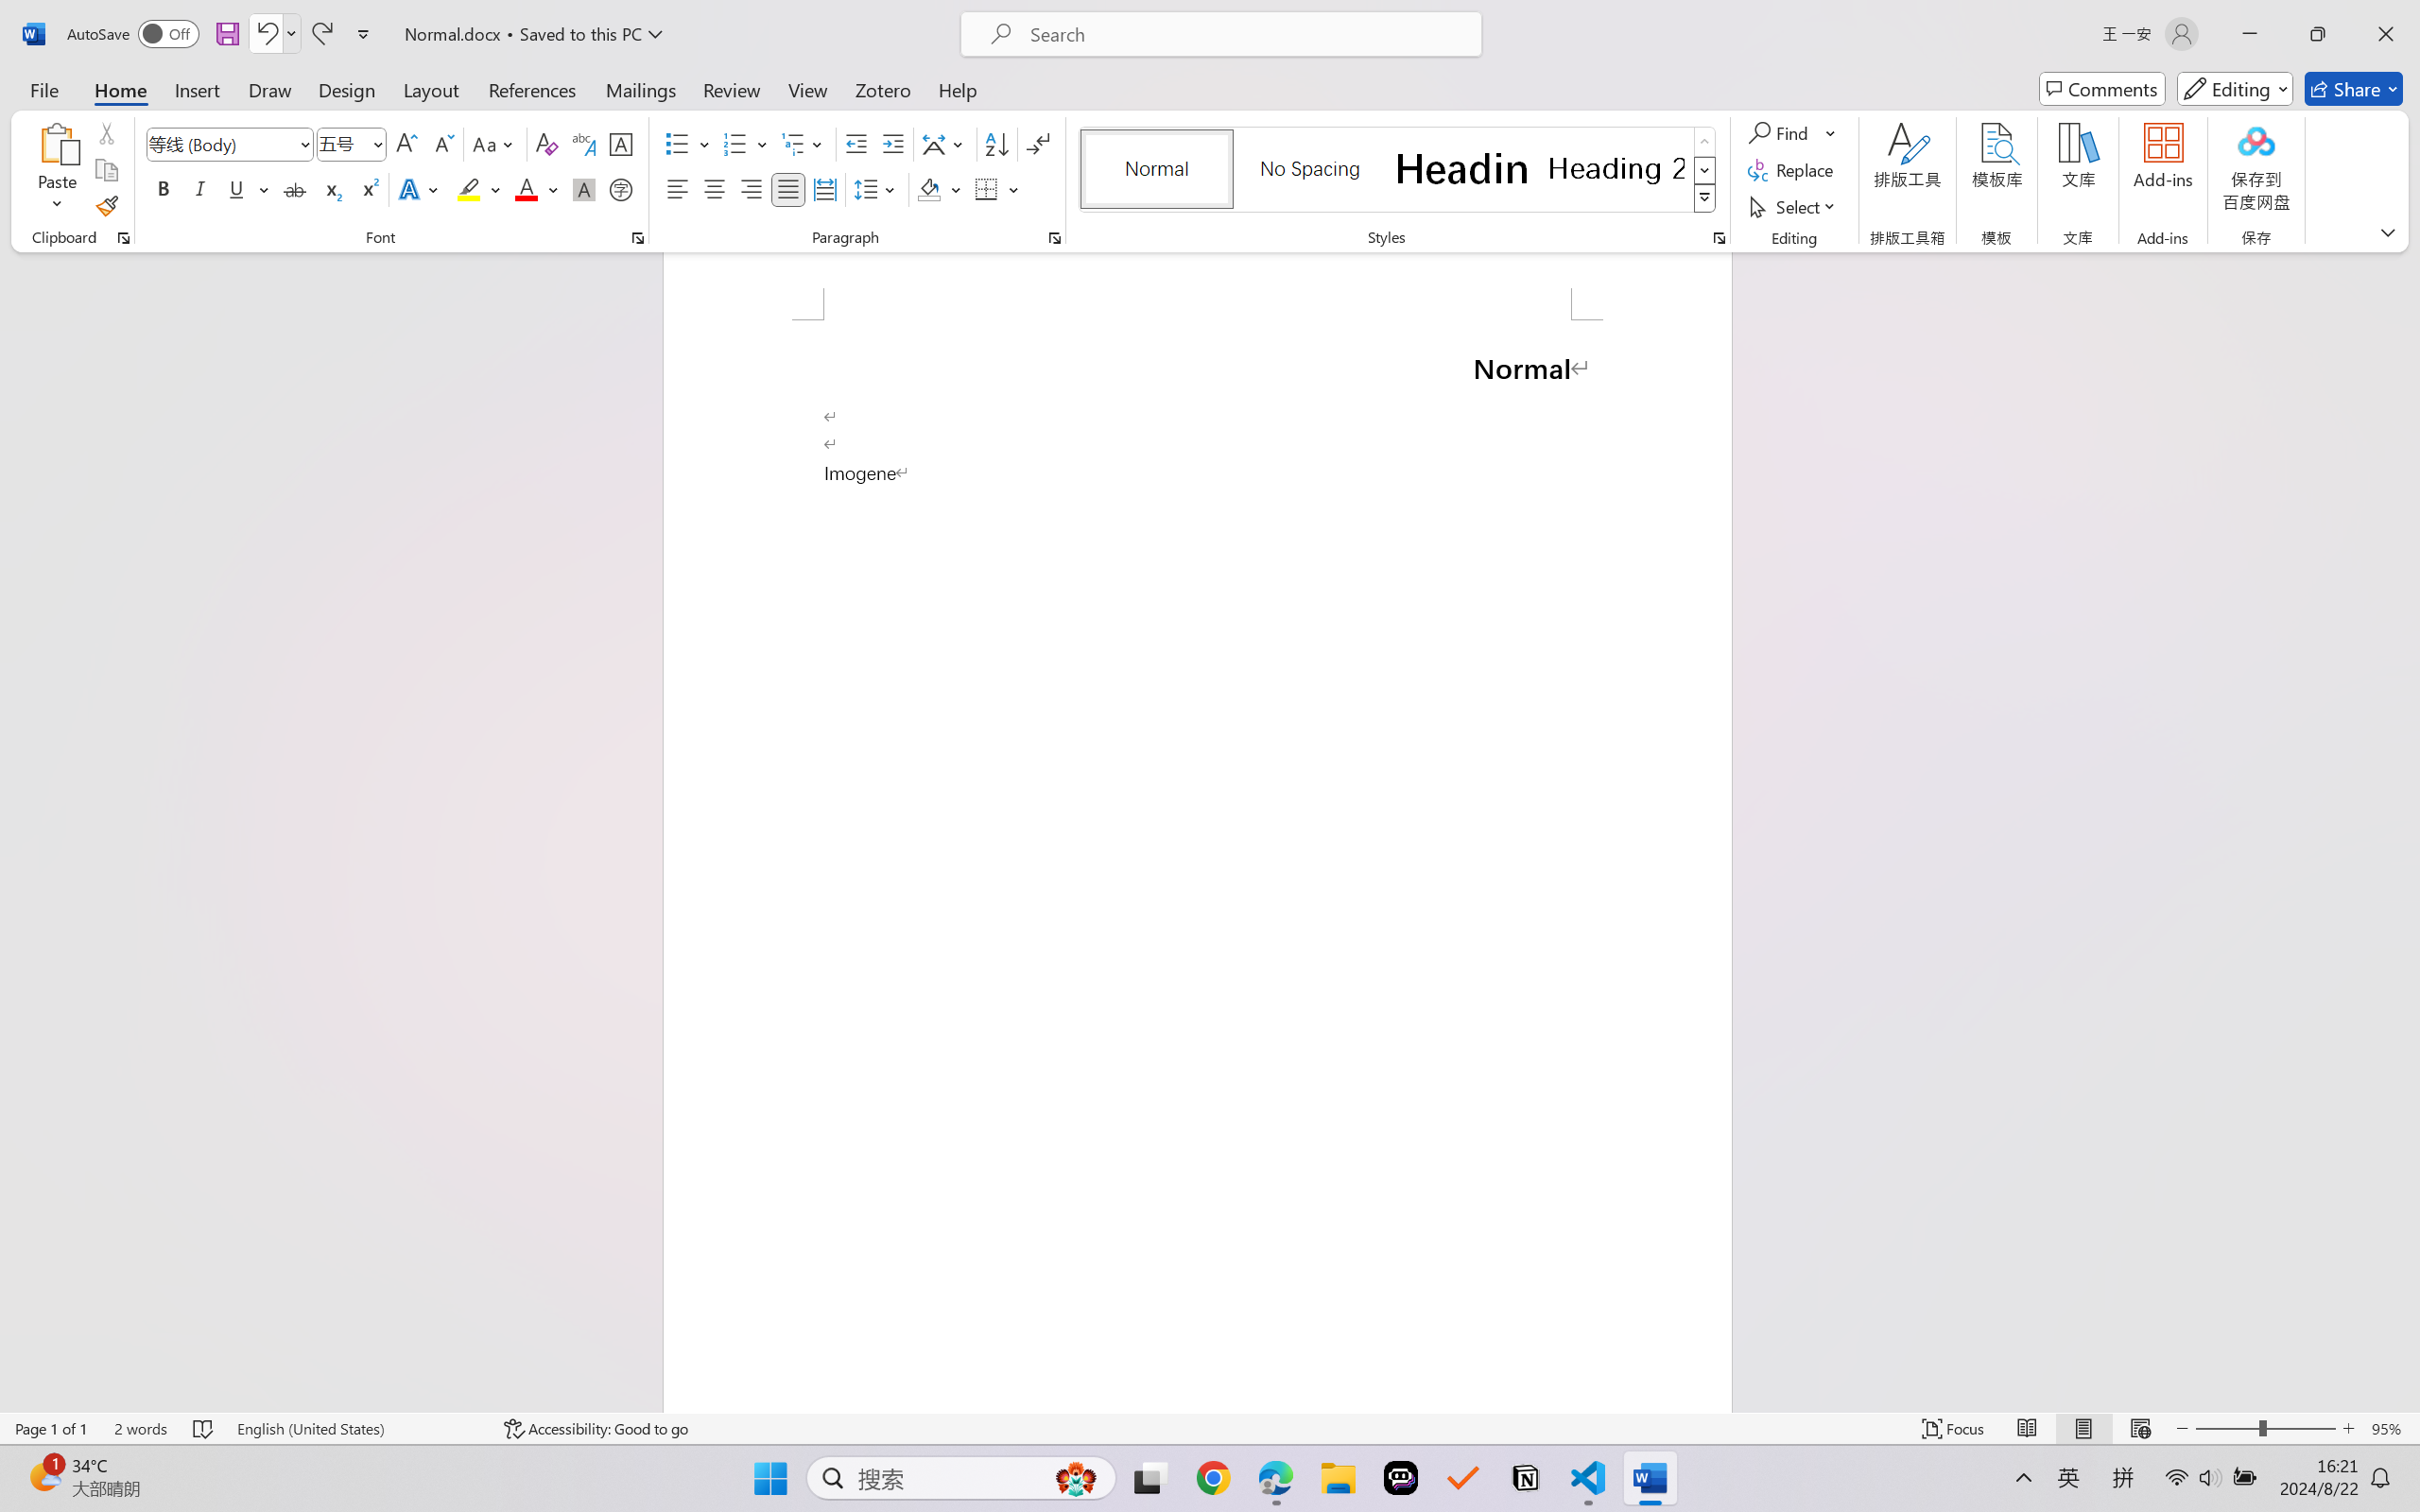 The image size is (2420, 1512). I want to click on Row Down, so click(1705, 170).